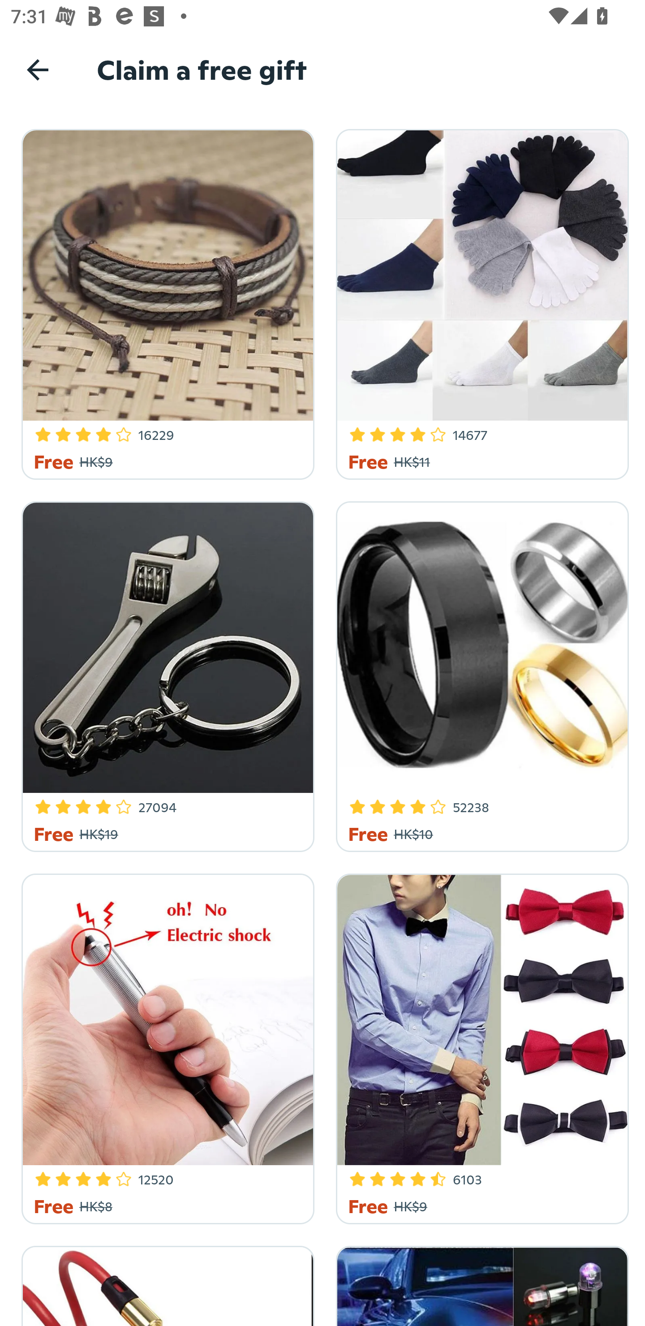  Describe the element at coordinates (165, 301) in the screenshot. I see `3.8 Star Rating 16229 Free HK$9` at that location.